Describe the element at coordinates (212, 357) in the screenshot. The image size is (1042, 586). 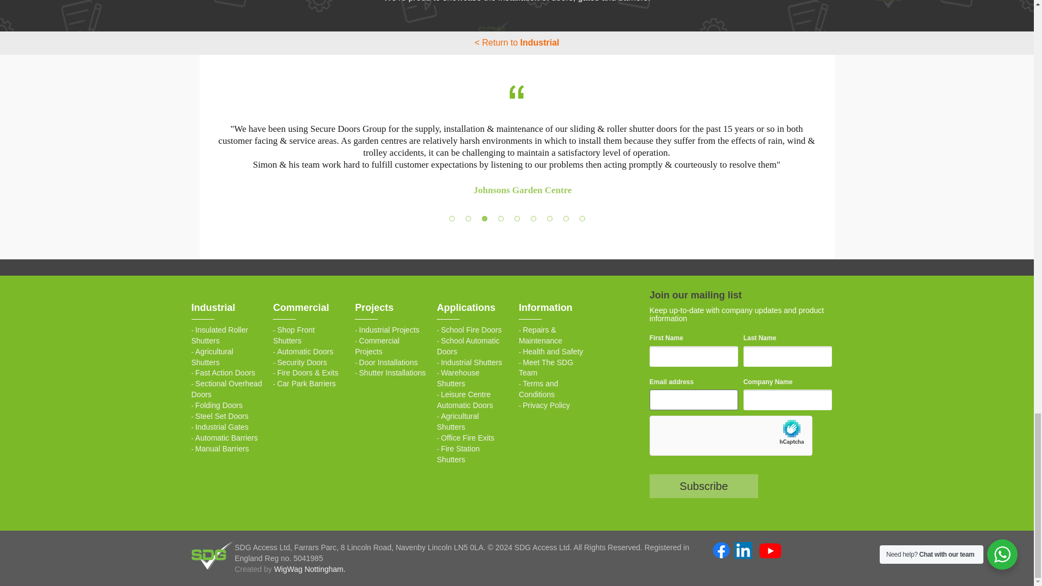
I see `Agricultural Shutters` at that location.